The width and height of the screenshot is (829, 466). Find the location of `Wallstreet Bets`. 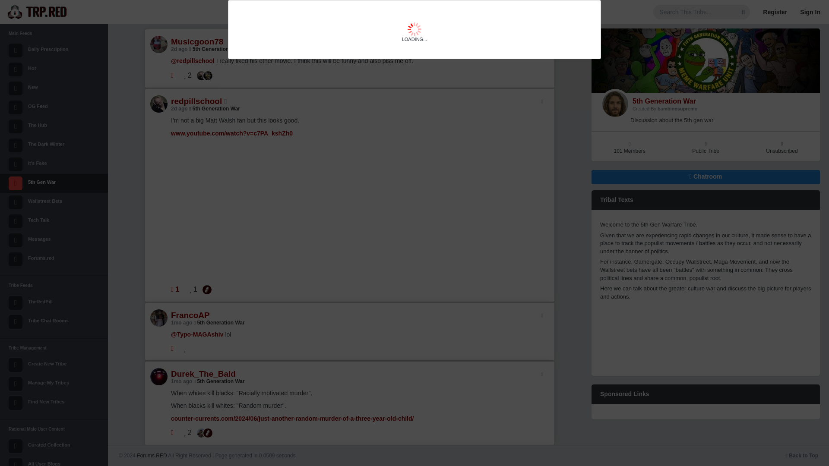

Wallstreet Bets is located at coordinates (54, 202).